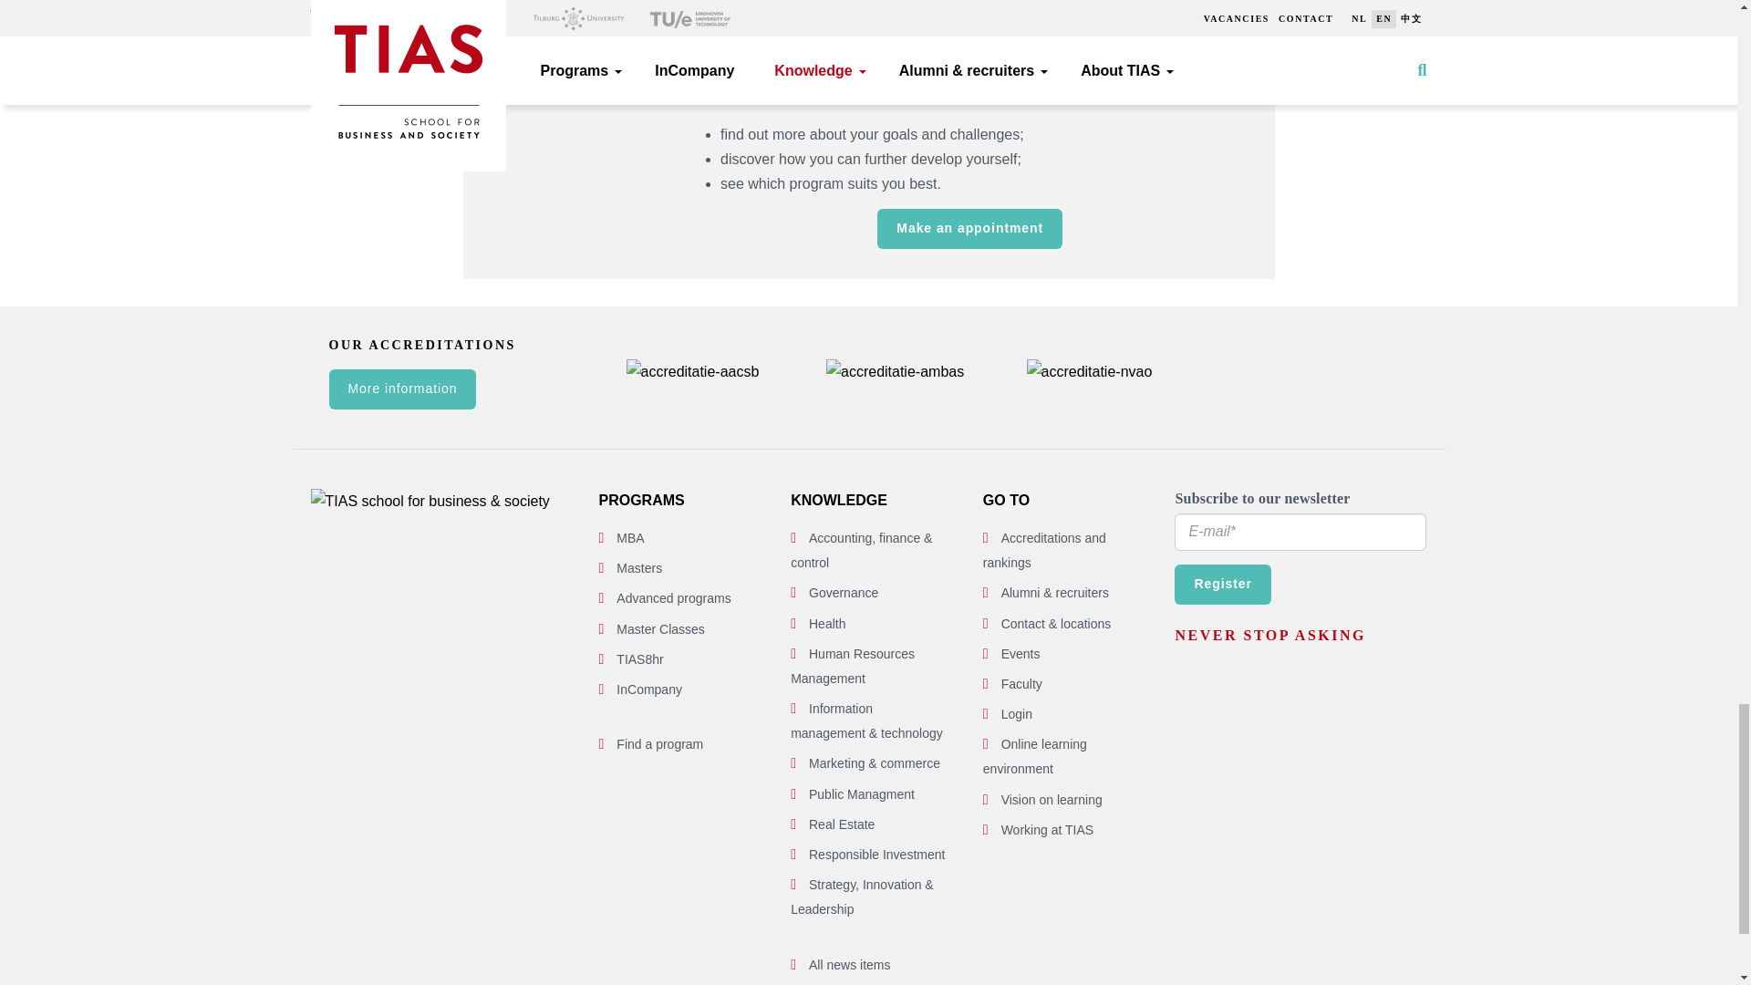  What do you see at coordinates (1021, 684) in the screenshot?
I see `Faculty` at bounding box center [1021, 684].